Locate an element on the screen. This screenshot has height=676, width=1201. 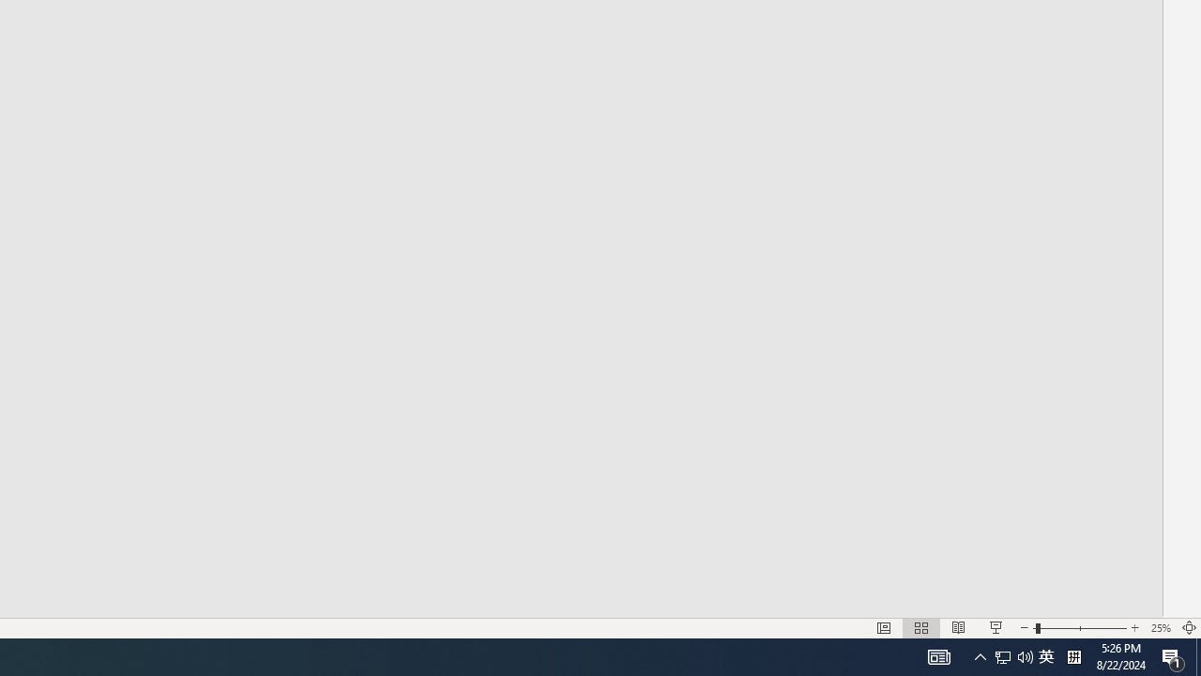
Zoom 25% is located at coordinates (1160, 627).